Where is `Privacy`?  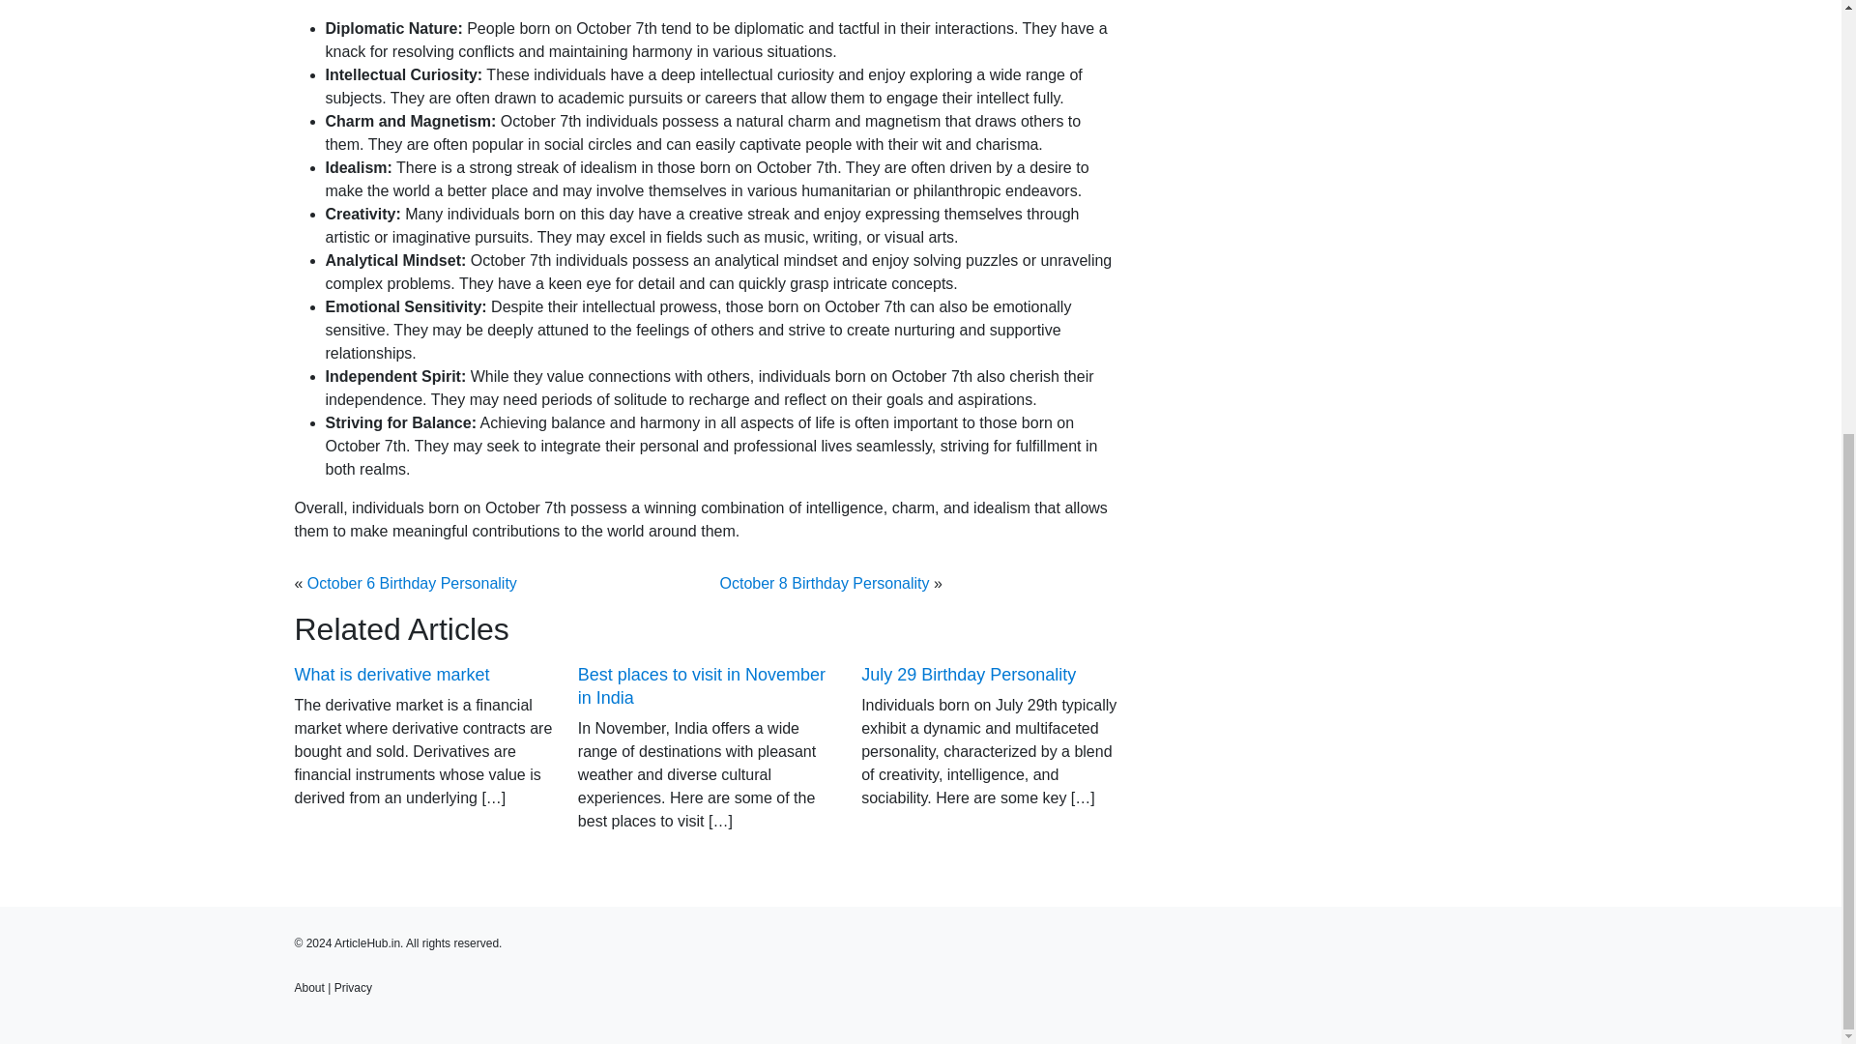 Privacy is located at coordinates (353, 988).